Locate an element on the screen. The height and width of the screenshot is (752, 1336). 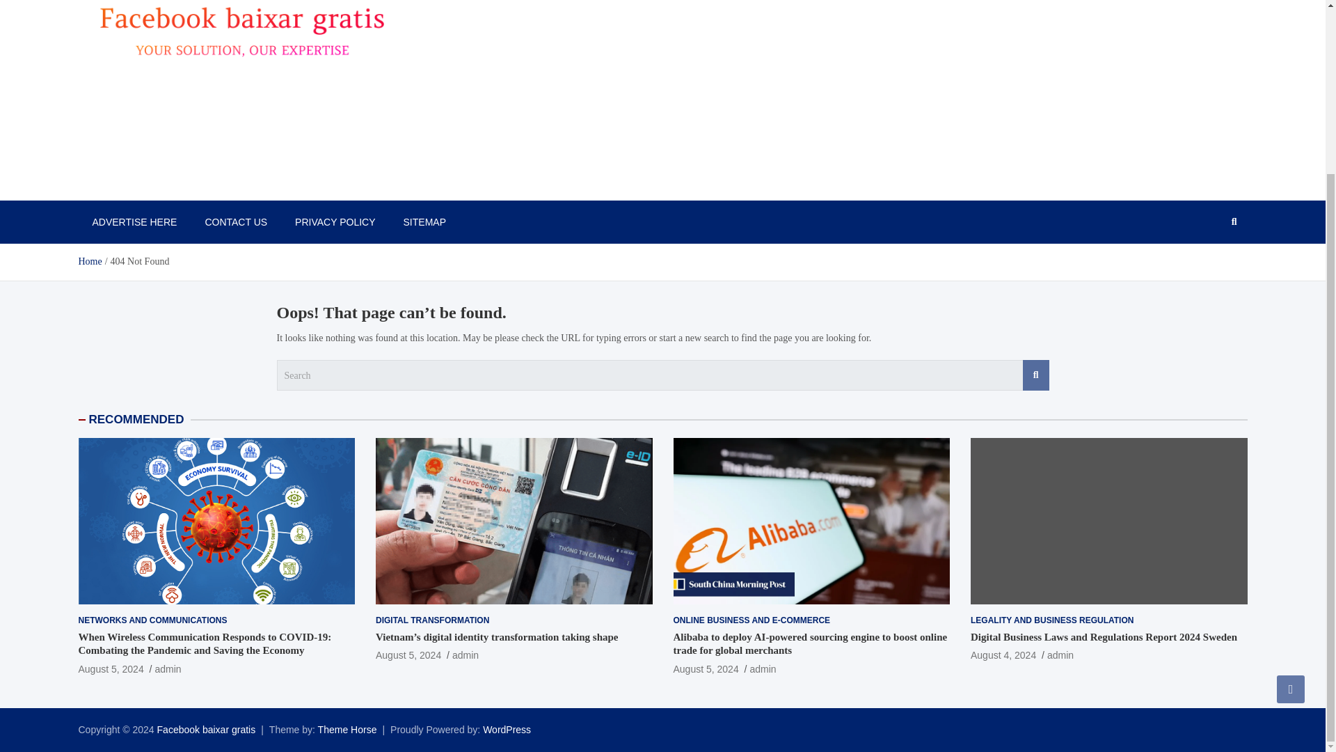
Digital Business Laws and Regulations Report 2024 Sweden is located at coordinates (1104, 637).